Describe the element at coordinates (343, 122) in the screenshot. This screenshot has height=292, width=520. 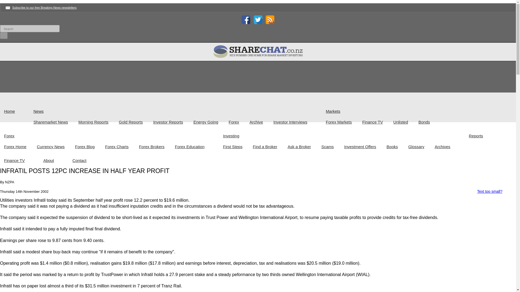
I see `Forex Markets` at that location.